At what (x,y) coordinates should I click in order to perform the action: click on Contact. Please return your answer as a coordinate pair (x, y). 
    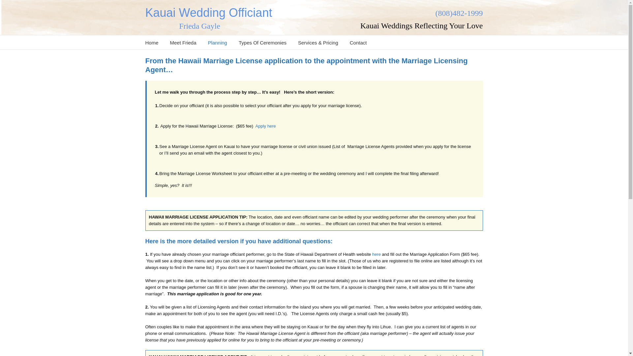
    Looking at the image, I should click on (358, 42).